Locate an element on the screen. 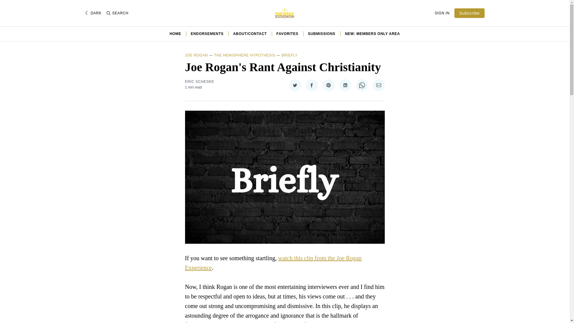 The image size is (574, 323). SIGN IN is located at coordinates (442, 13).